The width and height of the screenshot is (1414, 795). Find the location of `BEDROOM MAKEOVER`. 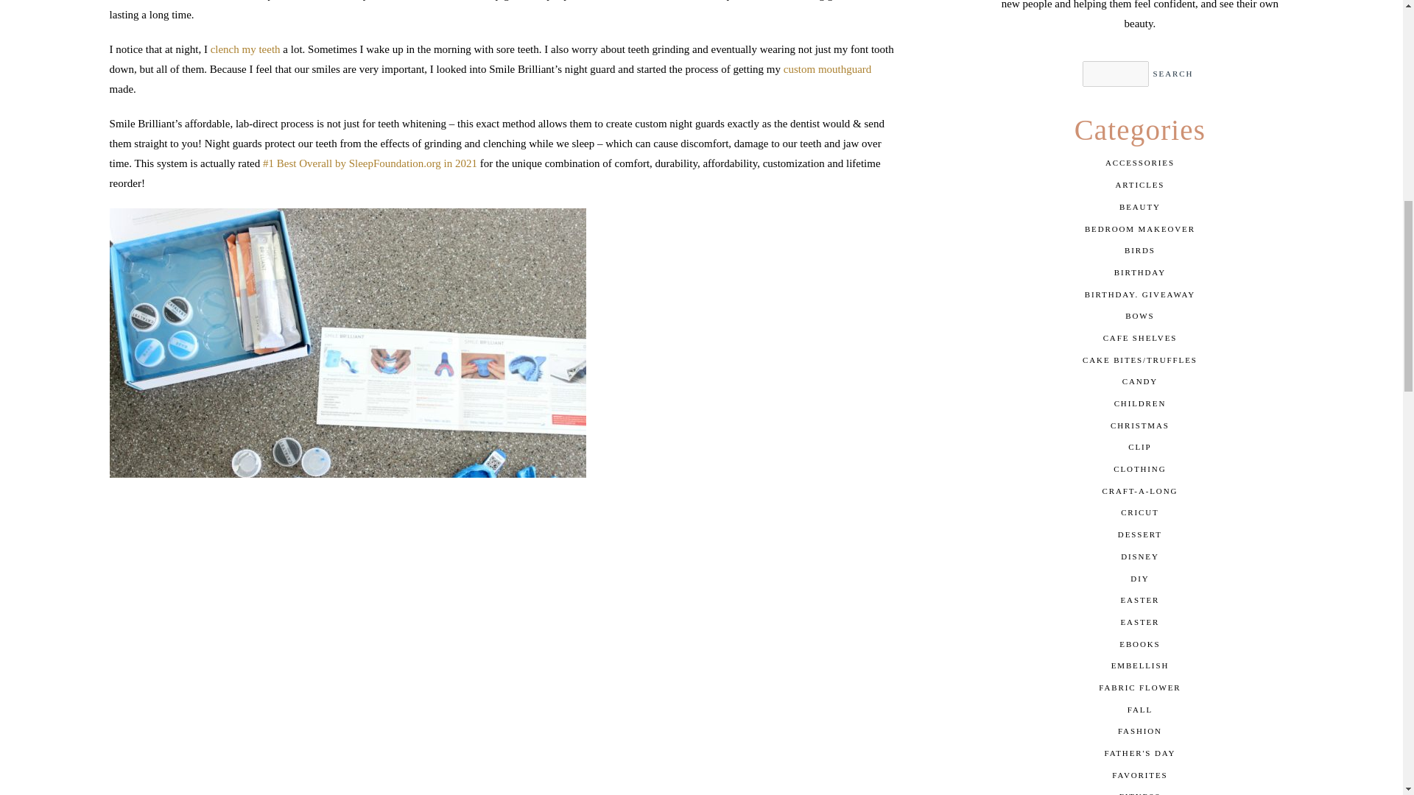

BEDROOM MAKEOVER is located at coordinates (1139, 228).